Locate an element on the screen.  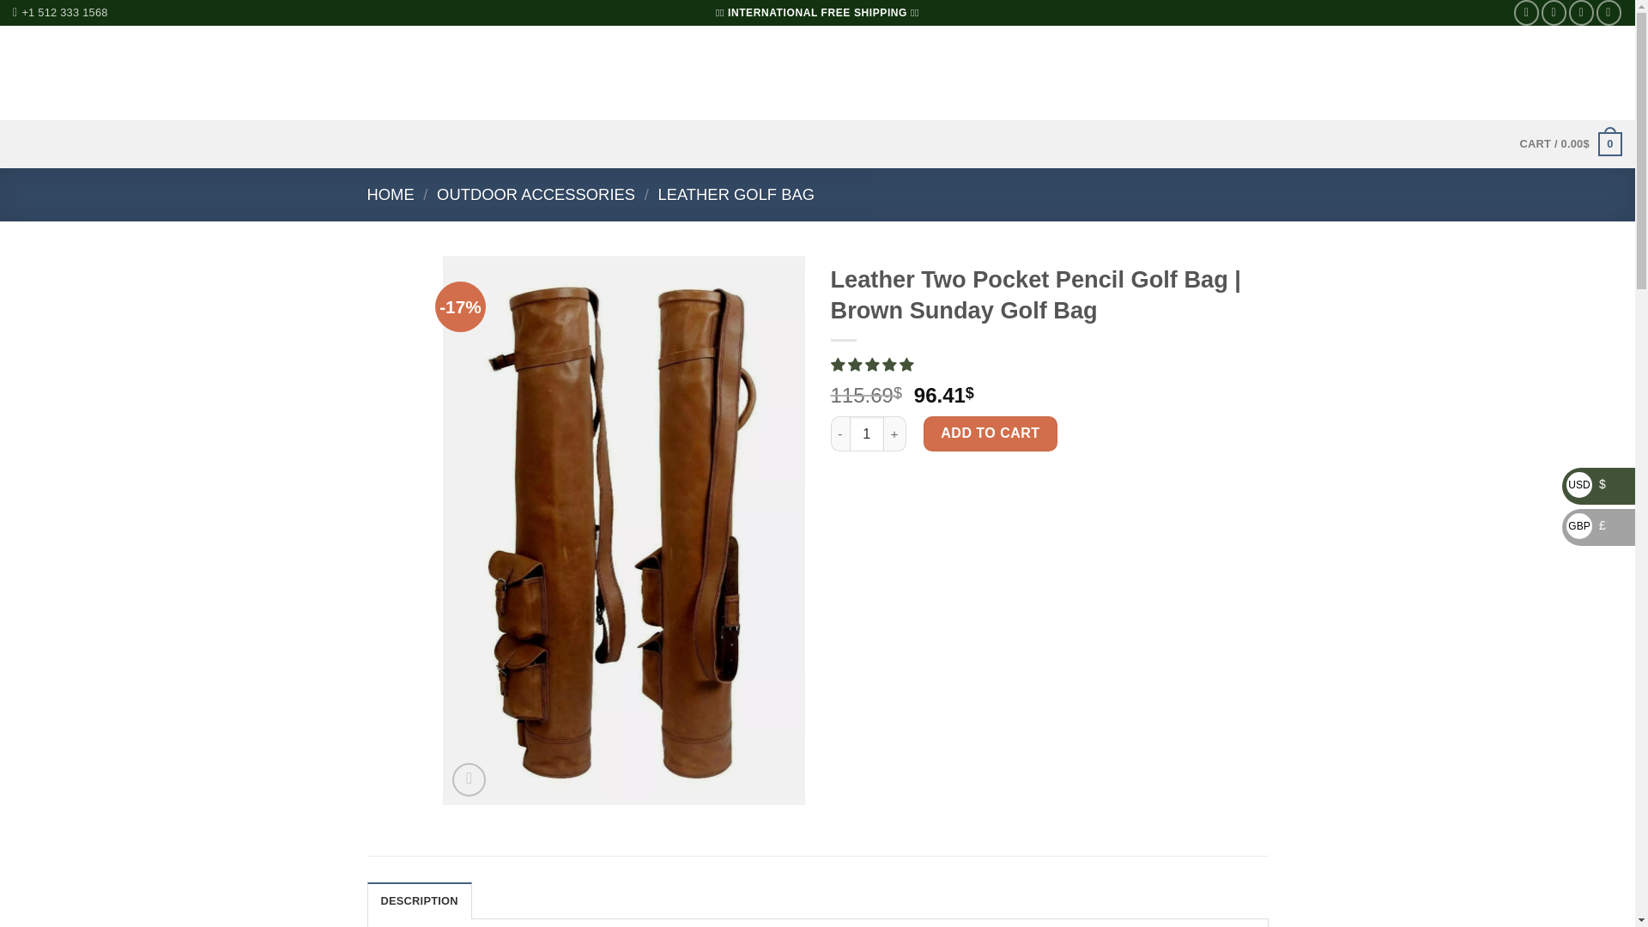
Follow on Twitter is located at coordinates (1581, 12).